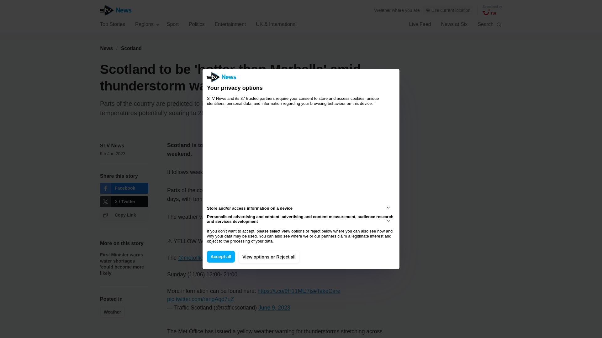 This screenshot has height=338, width=602. What do you see at coordinates (147, 24) in the screenshot?
I see `Regions` at bounding box center [147, 24].